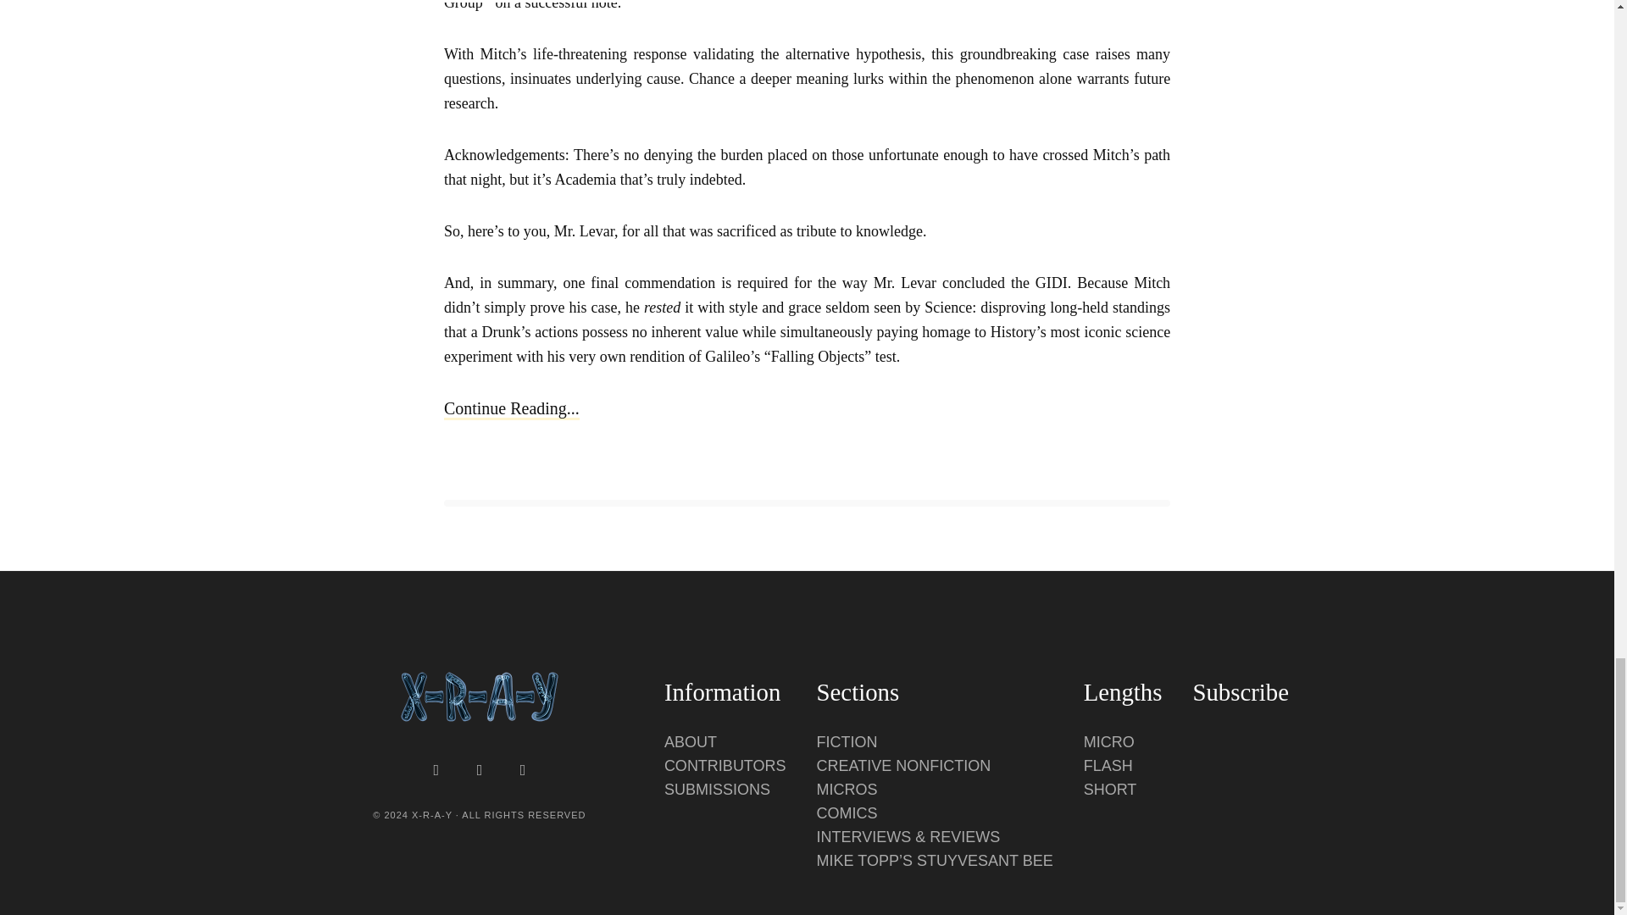  I want to click on SHORT, so click(1110, 790).